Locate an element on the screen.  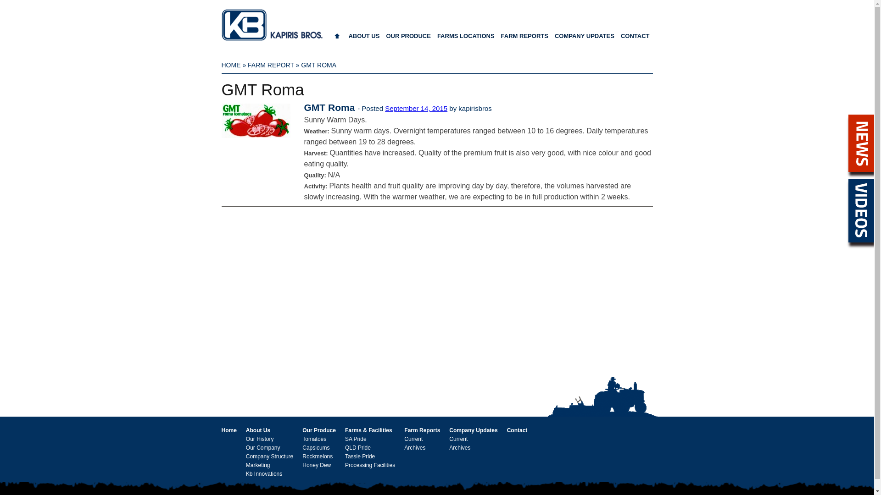
FARMS LOCATIONS is located at coordinates (466, 39).